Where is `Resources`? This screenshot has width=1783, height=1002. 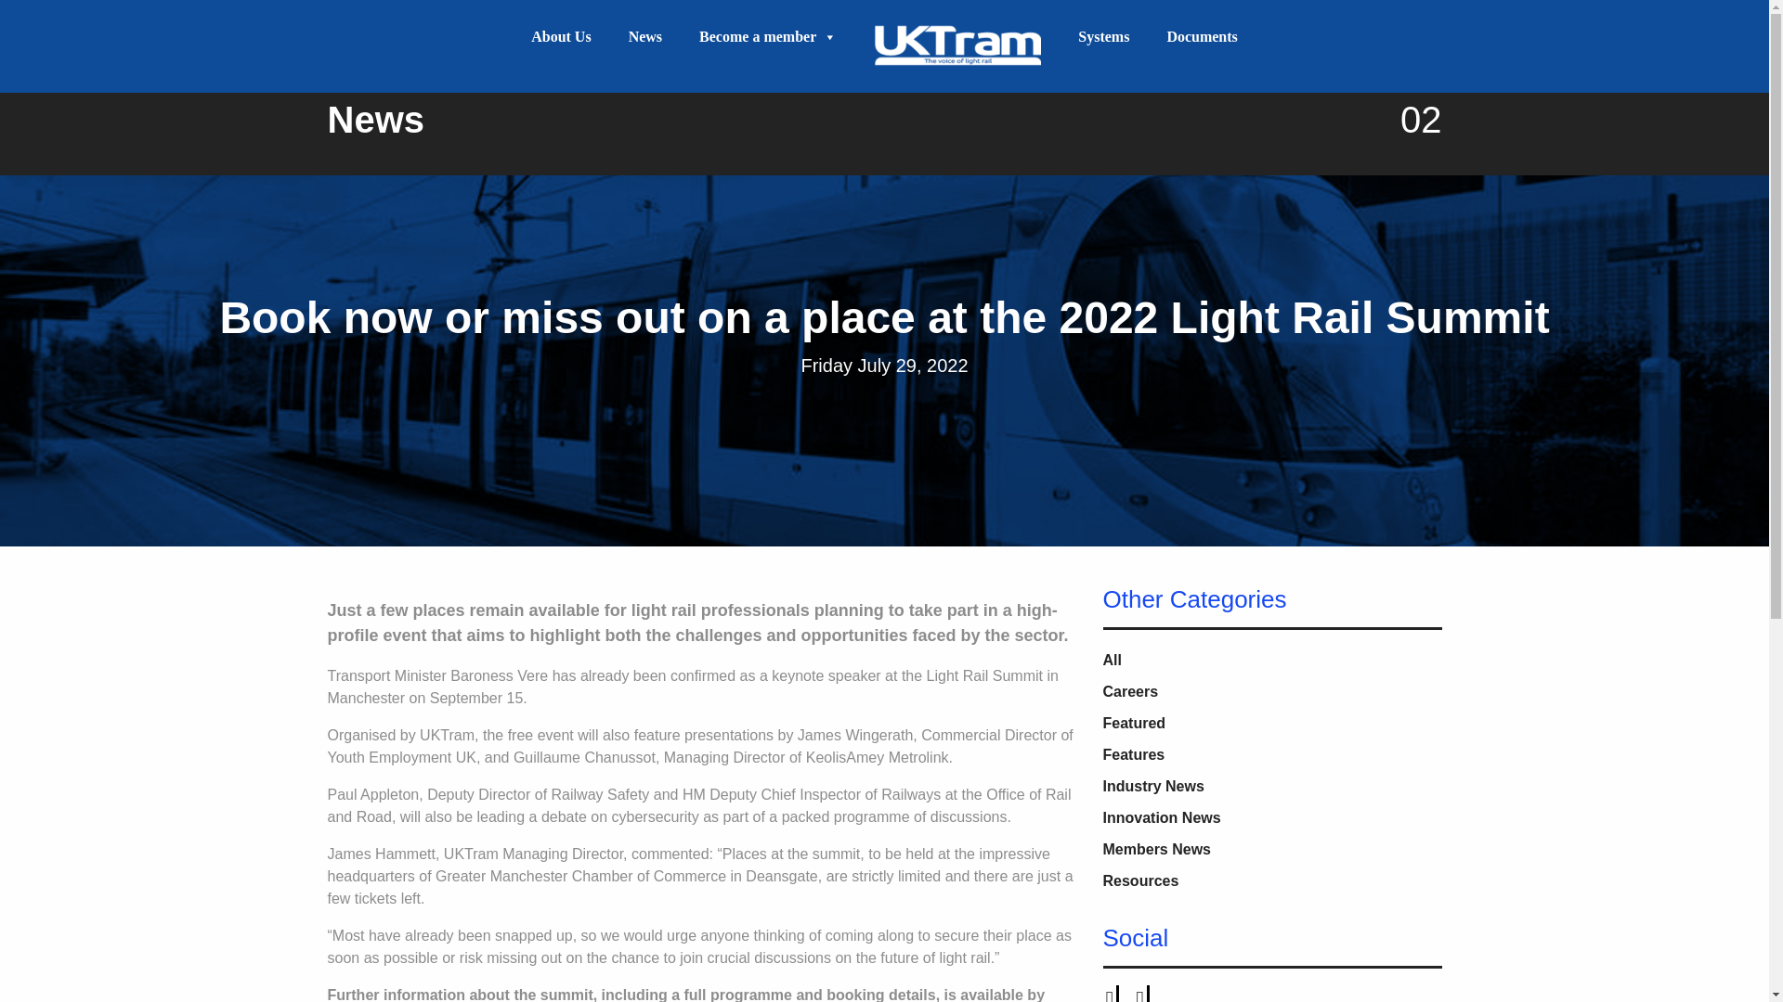
Resources is located at coordinates (1140, 880).